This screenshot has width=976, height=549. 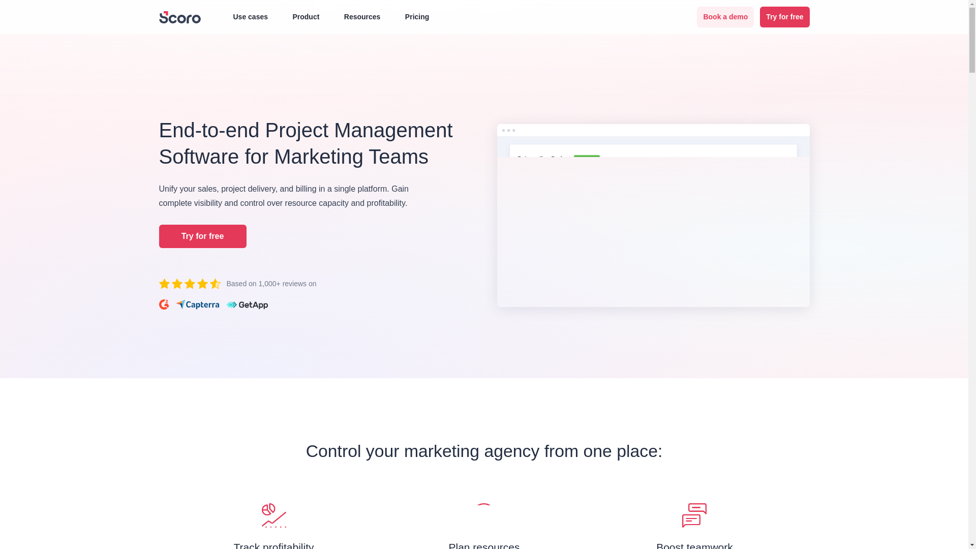 What do you see at coordinates (246, 17) in the screenshot?
I see `Use cases` at bounding box center [246, 17].